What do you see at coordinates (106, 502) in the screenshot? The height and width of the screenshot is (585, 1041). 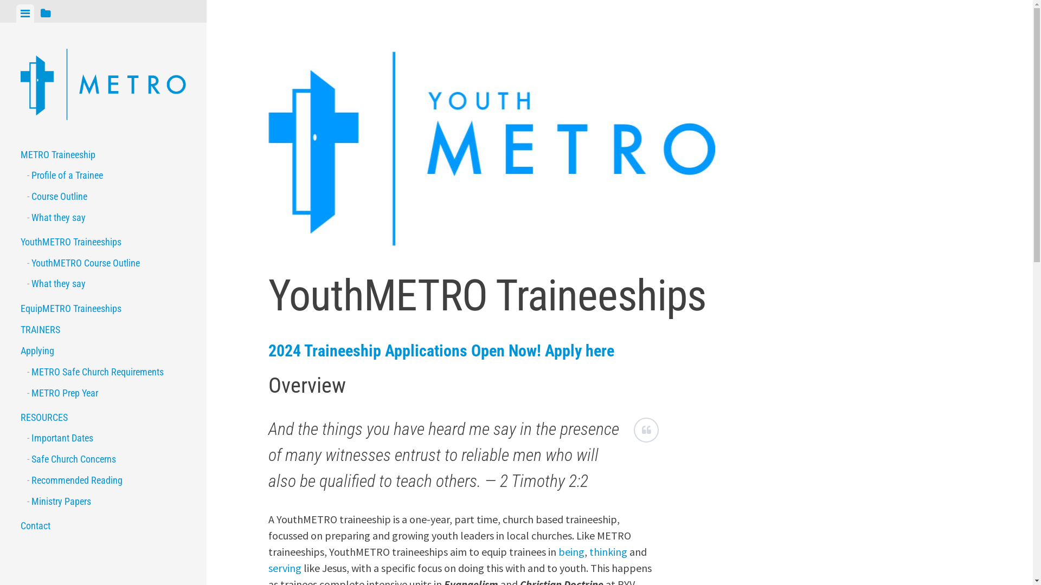 I see `Ministry Papers` at bounding box center [106, 502].